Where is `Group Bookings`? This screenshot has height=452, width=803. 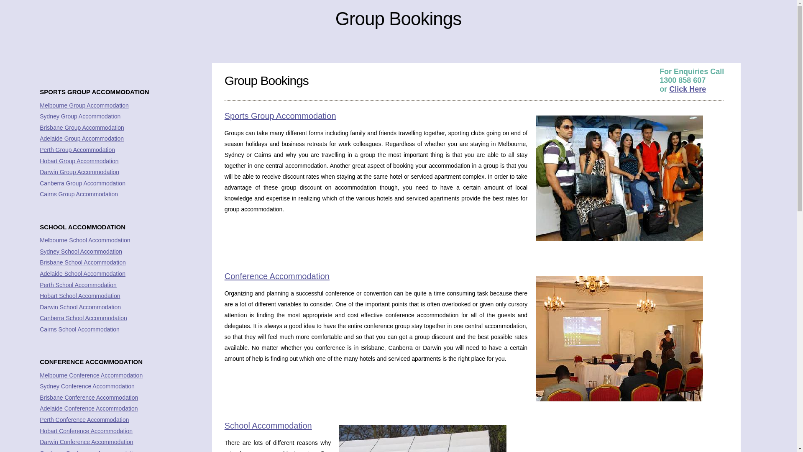
Group Bookings is located at coordinates (399, 18).